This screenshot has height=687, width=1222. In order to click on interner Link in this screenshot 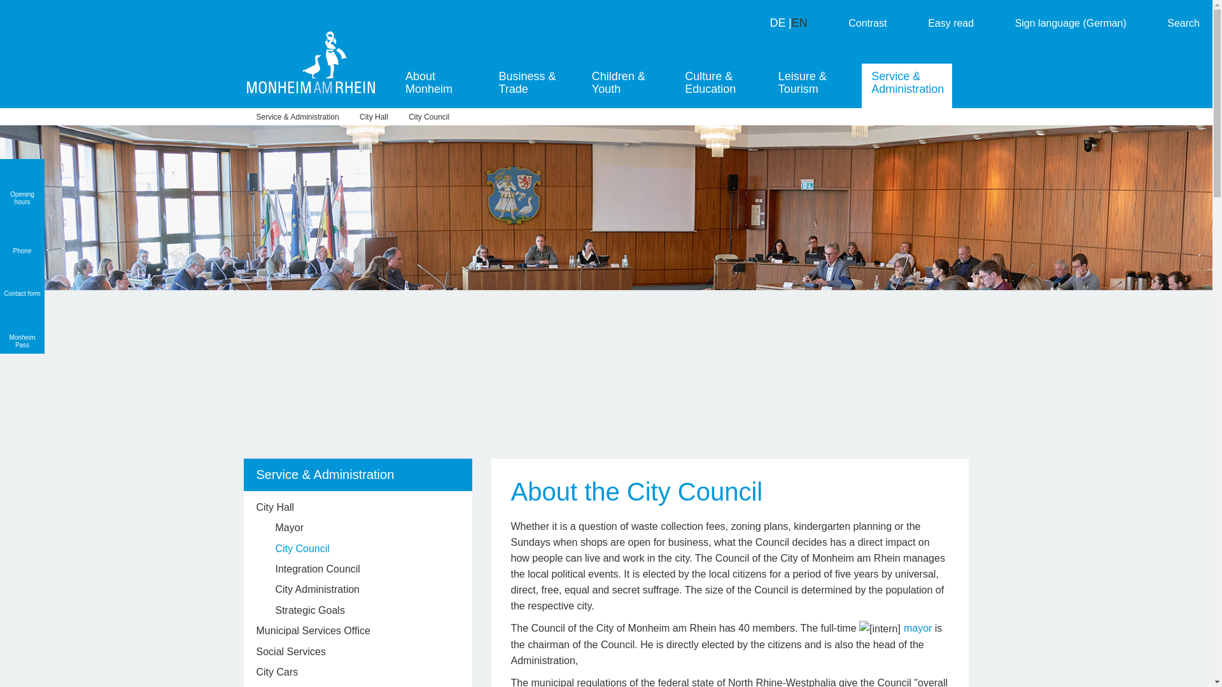, I will do `click(880, 628)`.